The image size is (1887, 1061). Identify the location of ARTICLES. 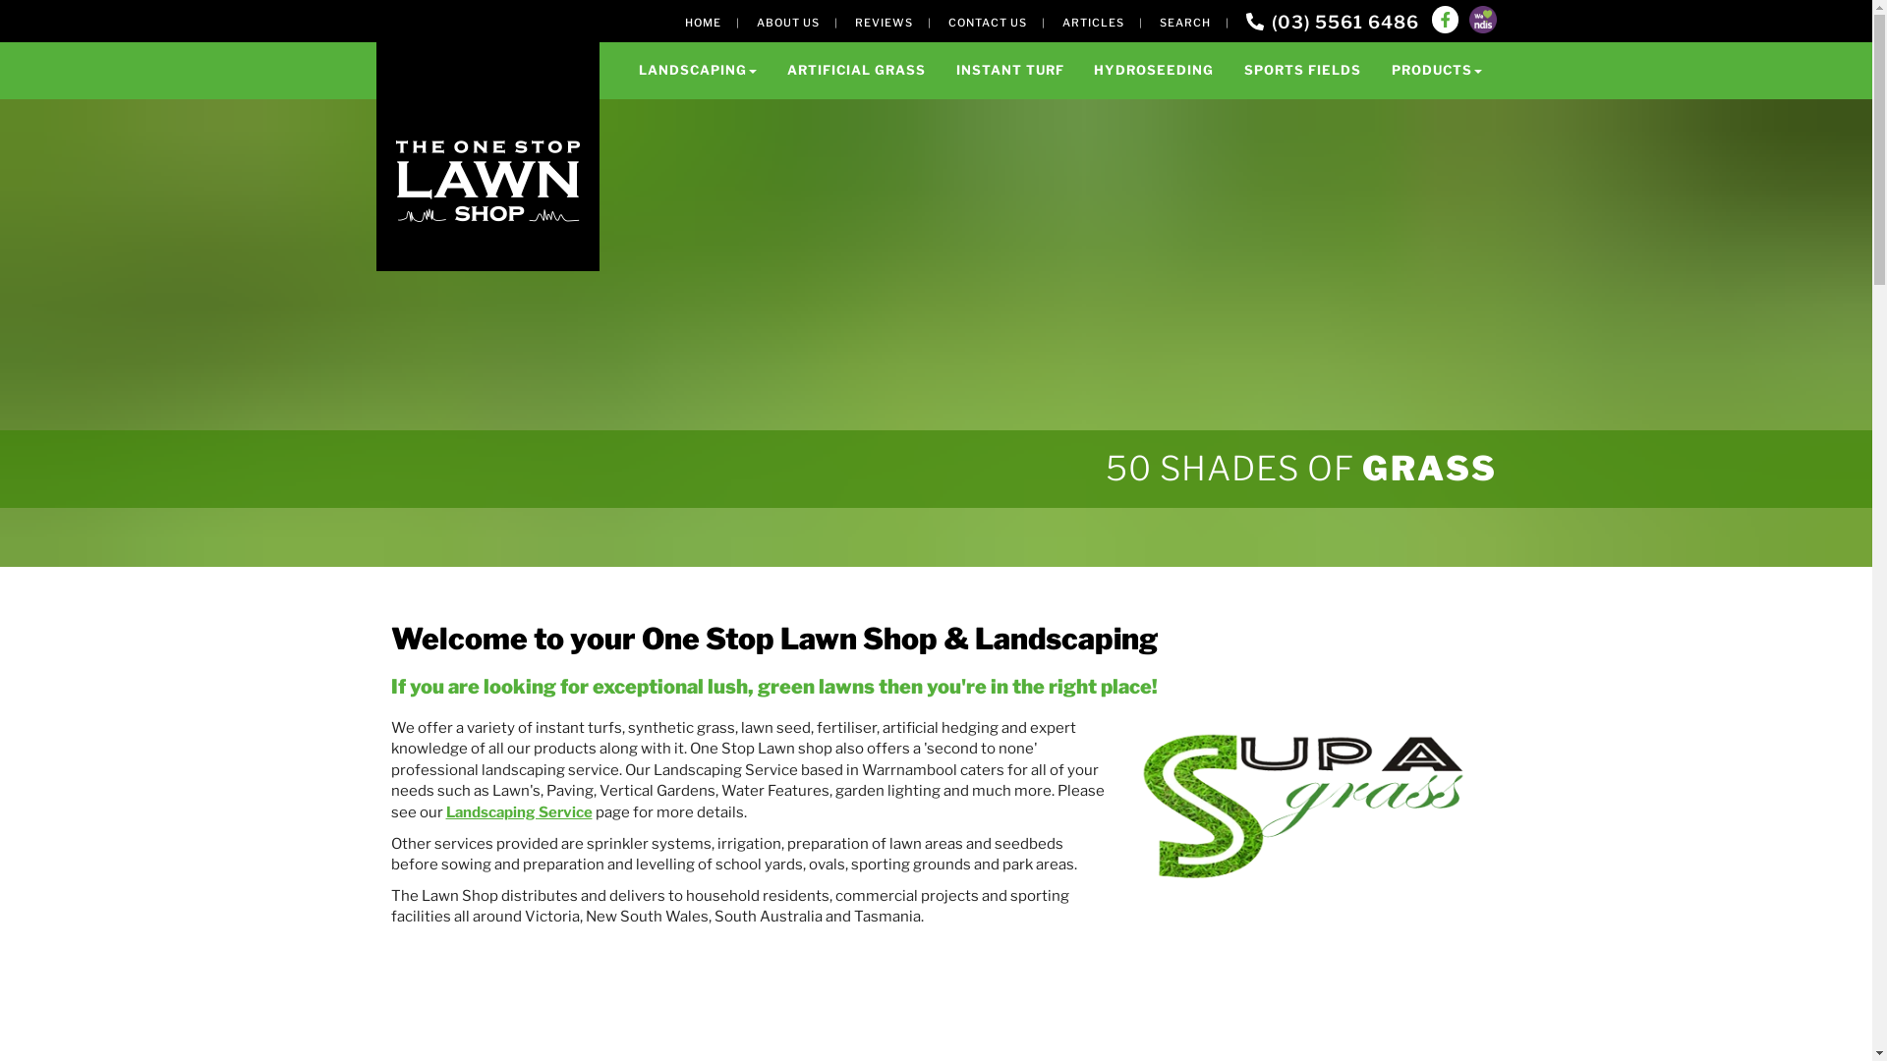
(1093, 23).